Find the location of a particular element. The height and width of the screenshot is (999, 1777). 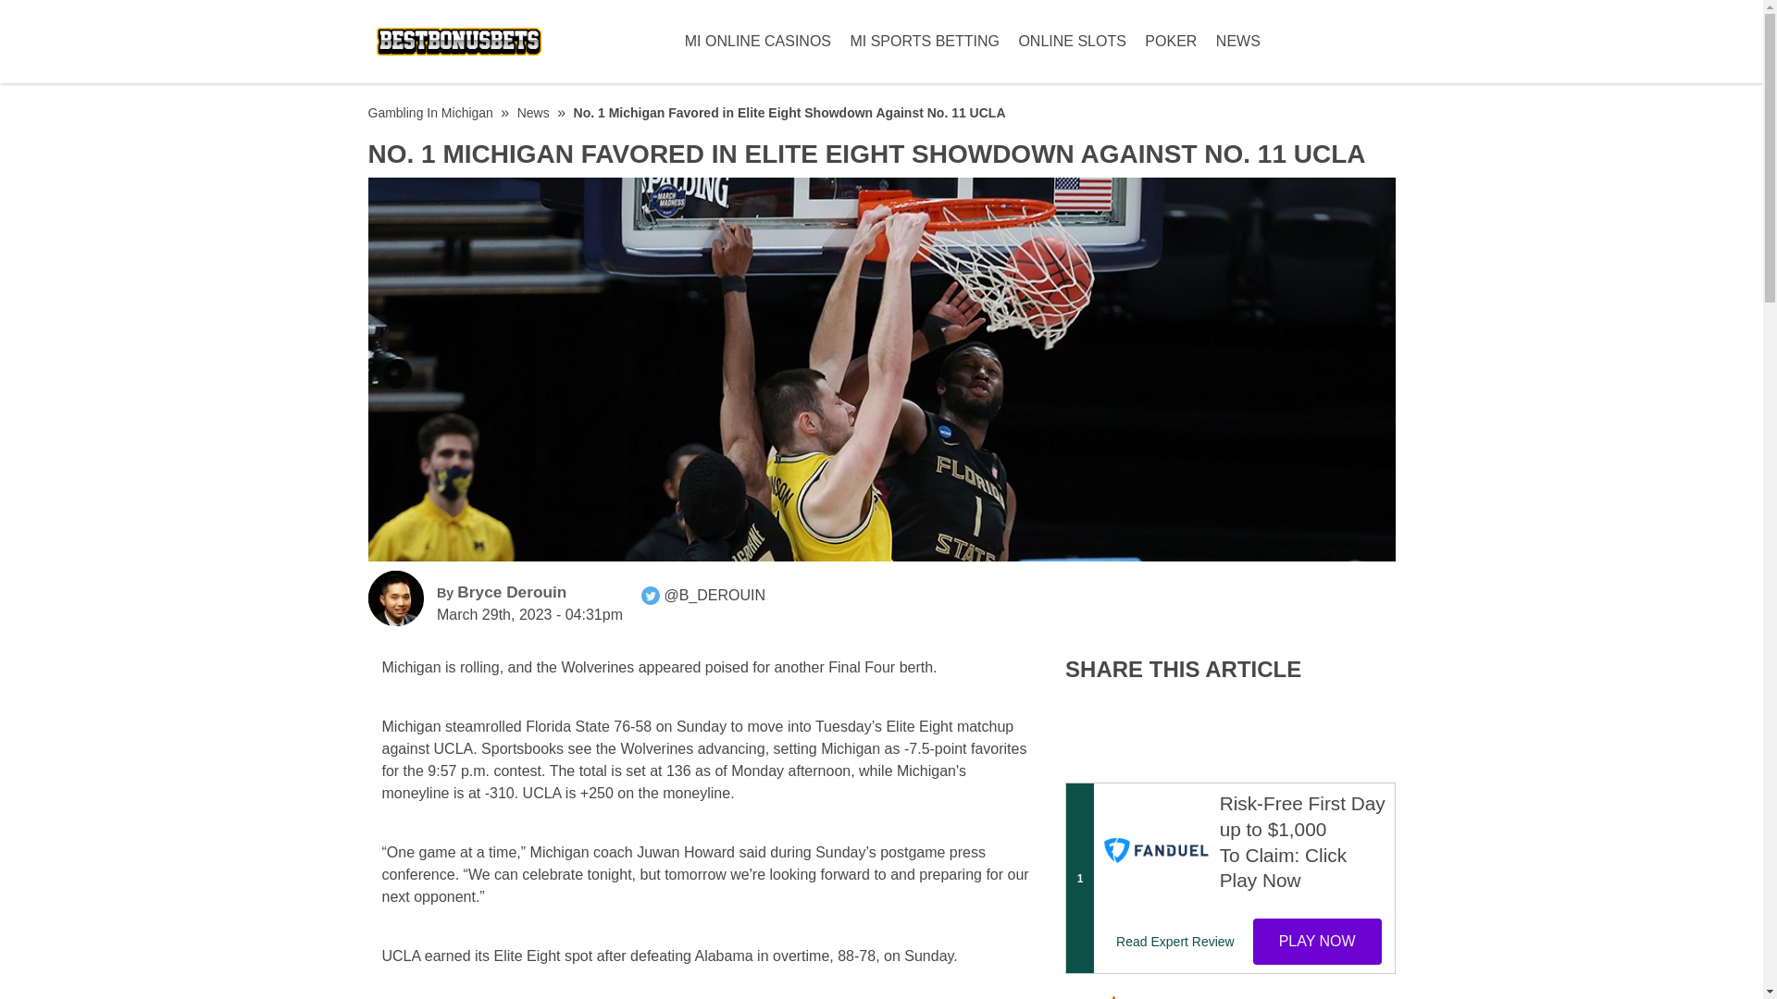

MI SPORTS BETTING is located at coordinates (924, 41).